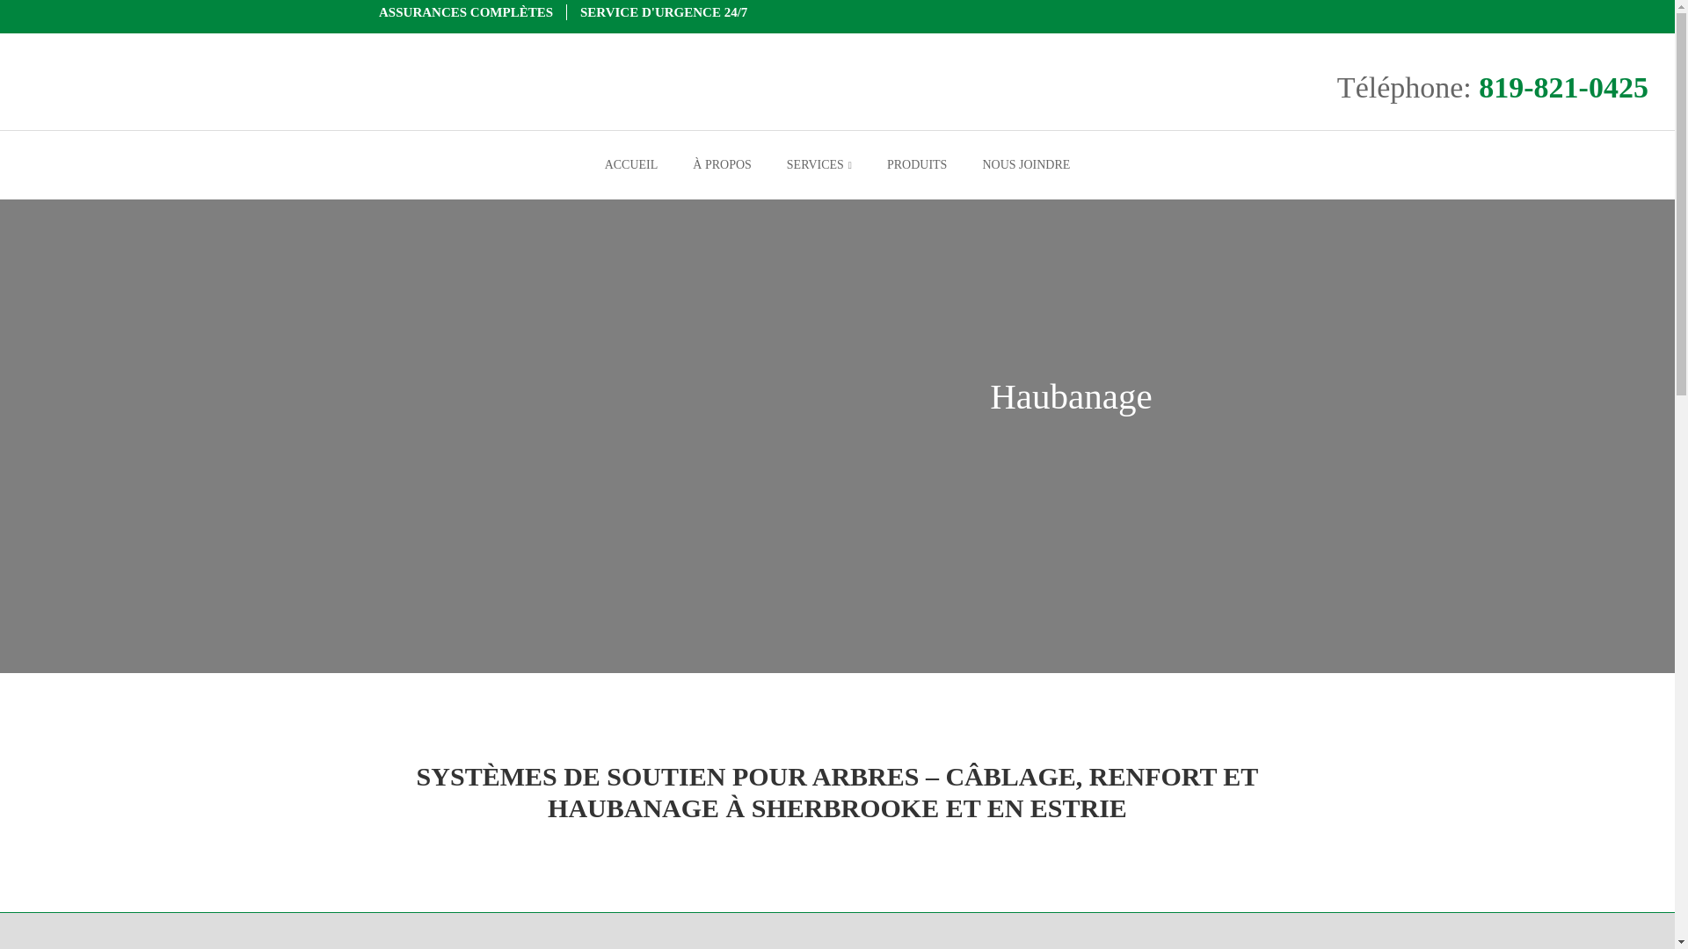 This screenshot has width=1688, height=949. What do you see at coordinates (631, 164) in the screenshot?
I see `ACCUEIL` at bounding box center [631, 164].